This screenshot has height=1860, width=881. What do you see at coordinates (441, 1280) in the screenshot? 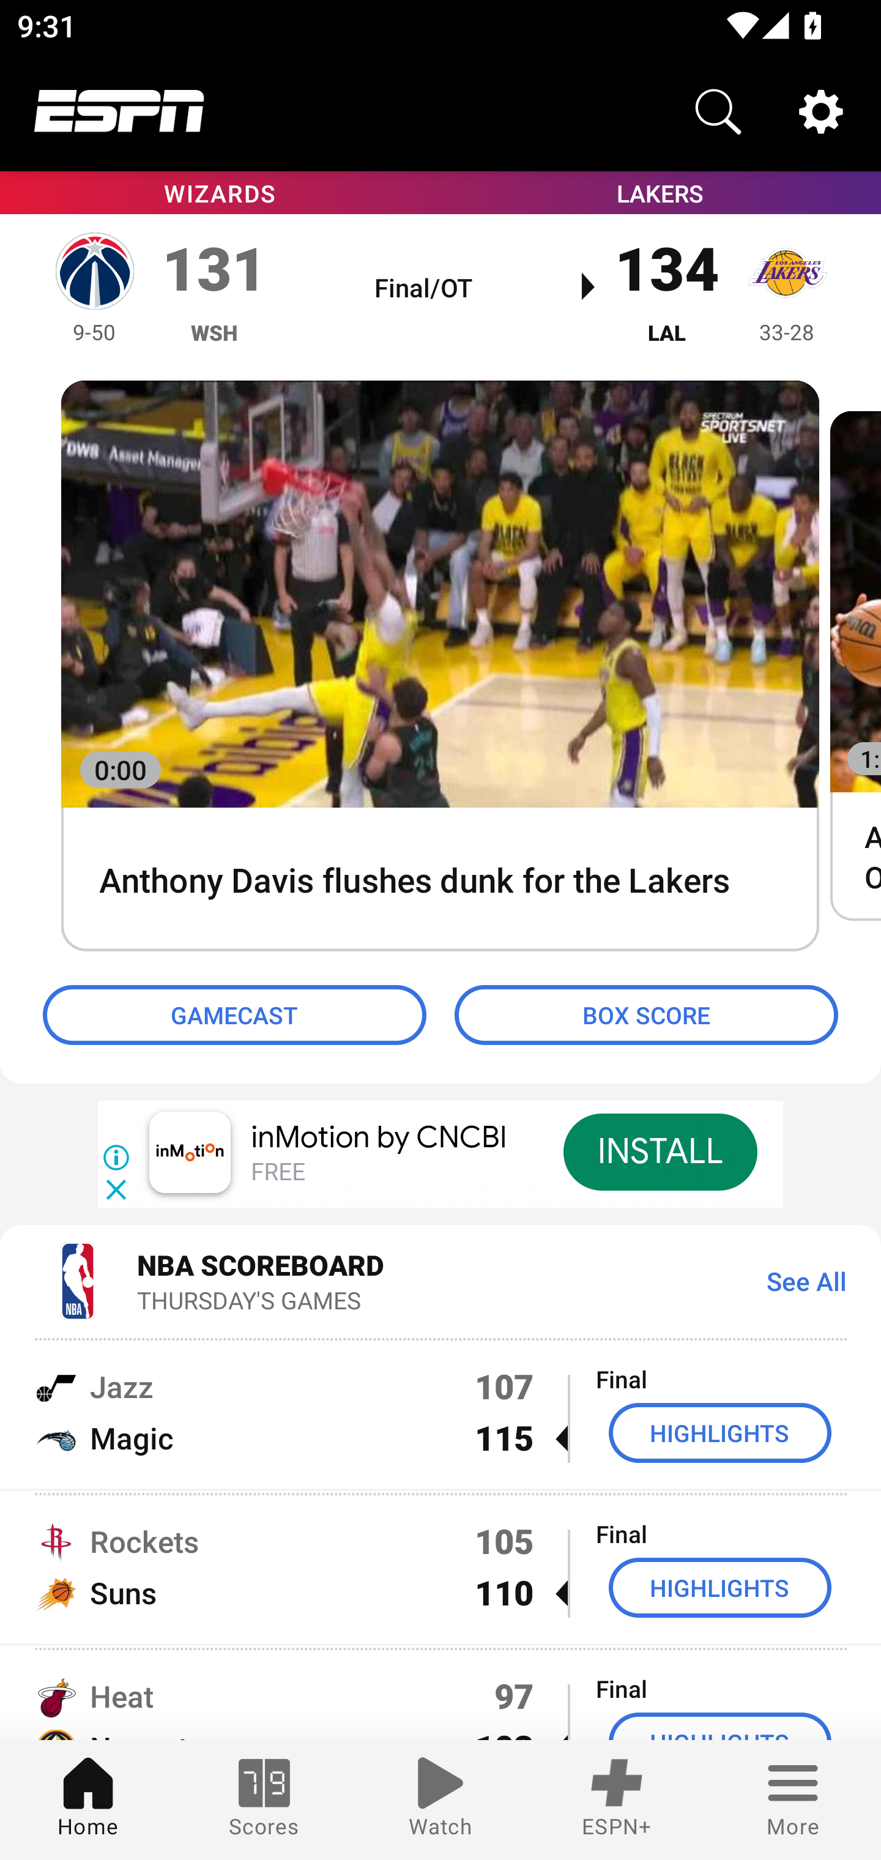
I see `NBA SCOREBOARD THURSDAY'S GAMES See All` at bounding box center [441, 1280].